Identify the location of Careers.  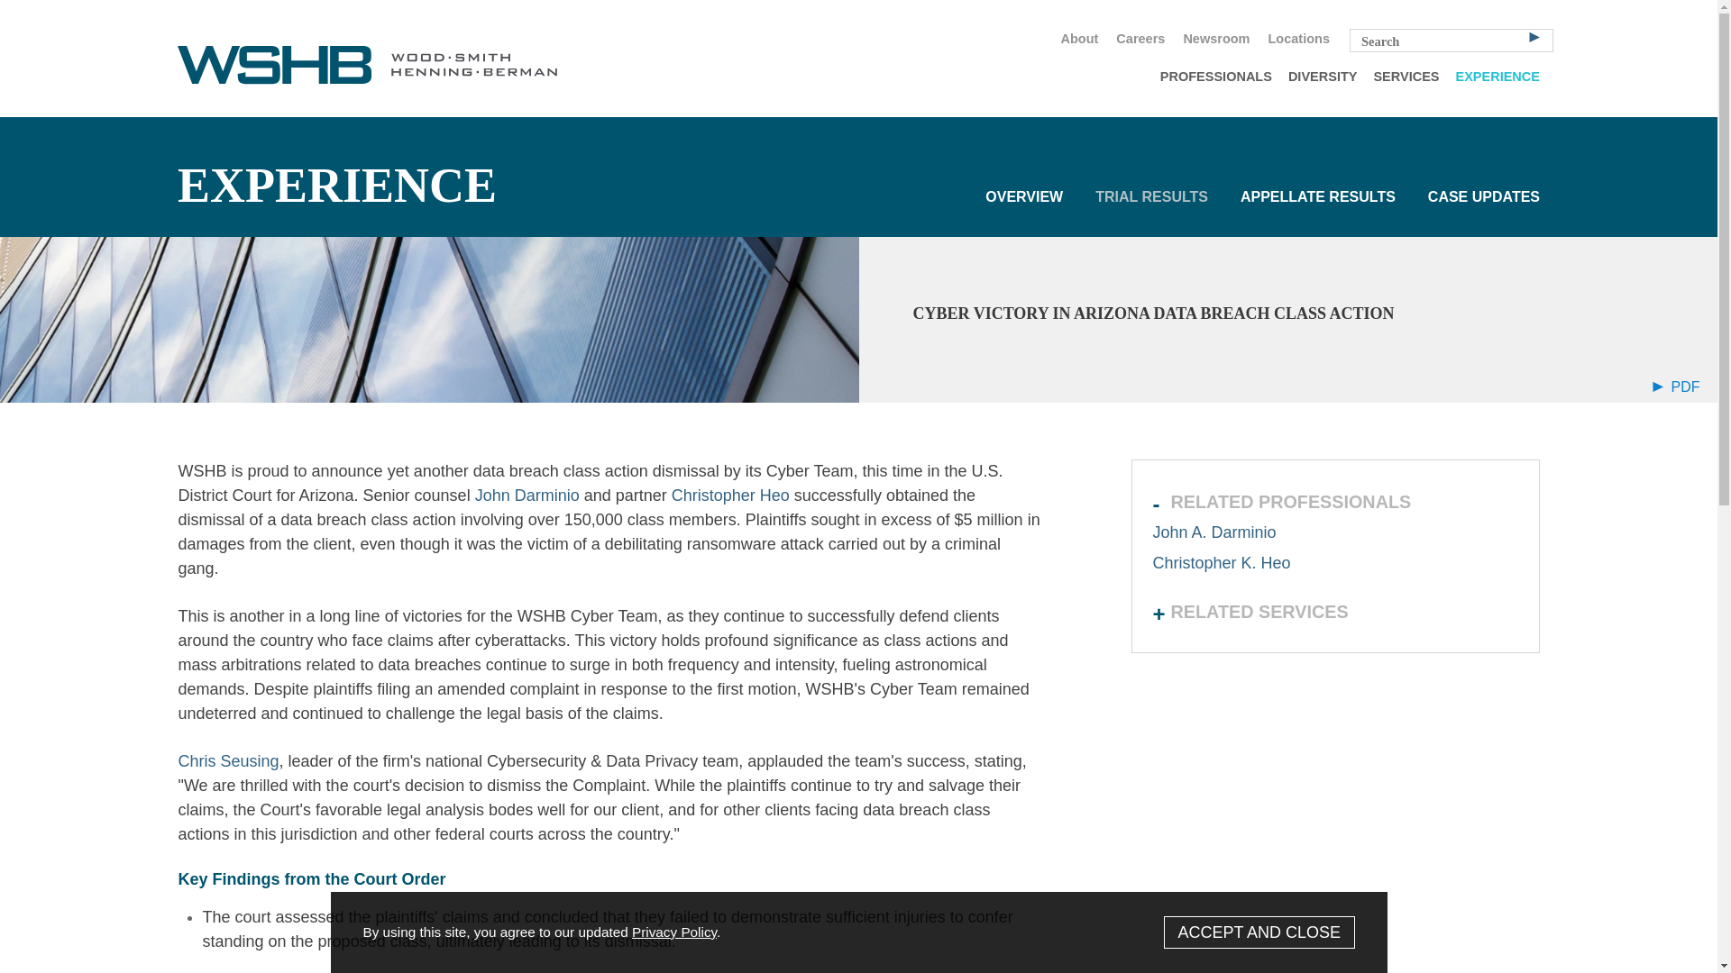
(1140, 39).